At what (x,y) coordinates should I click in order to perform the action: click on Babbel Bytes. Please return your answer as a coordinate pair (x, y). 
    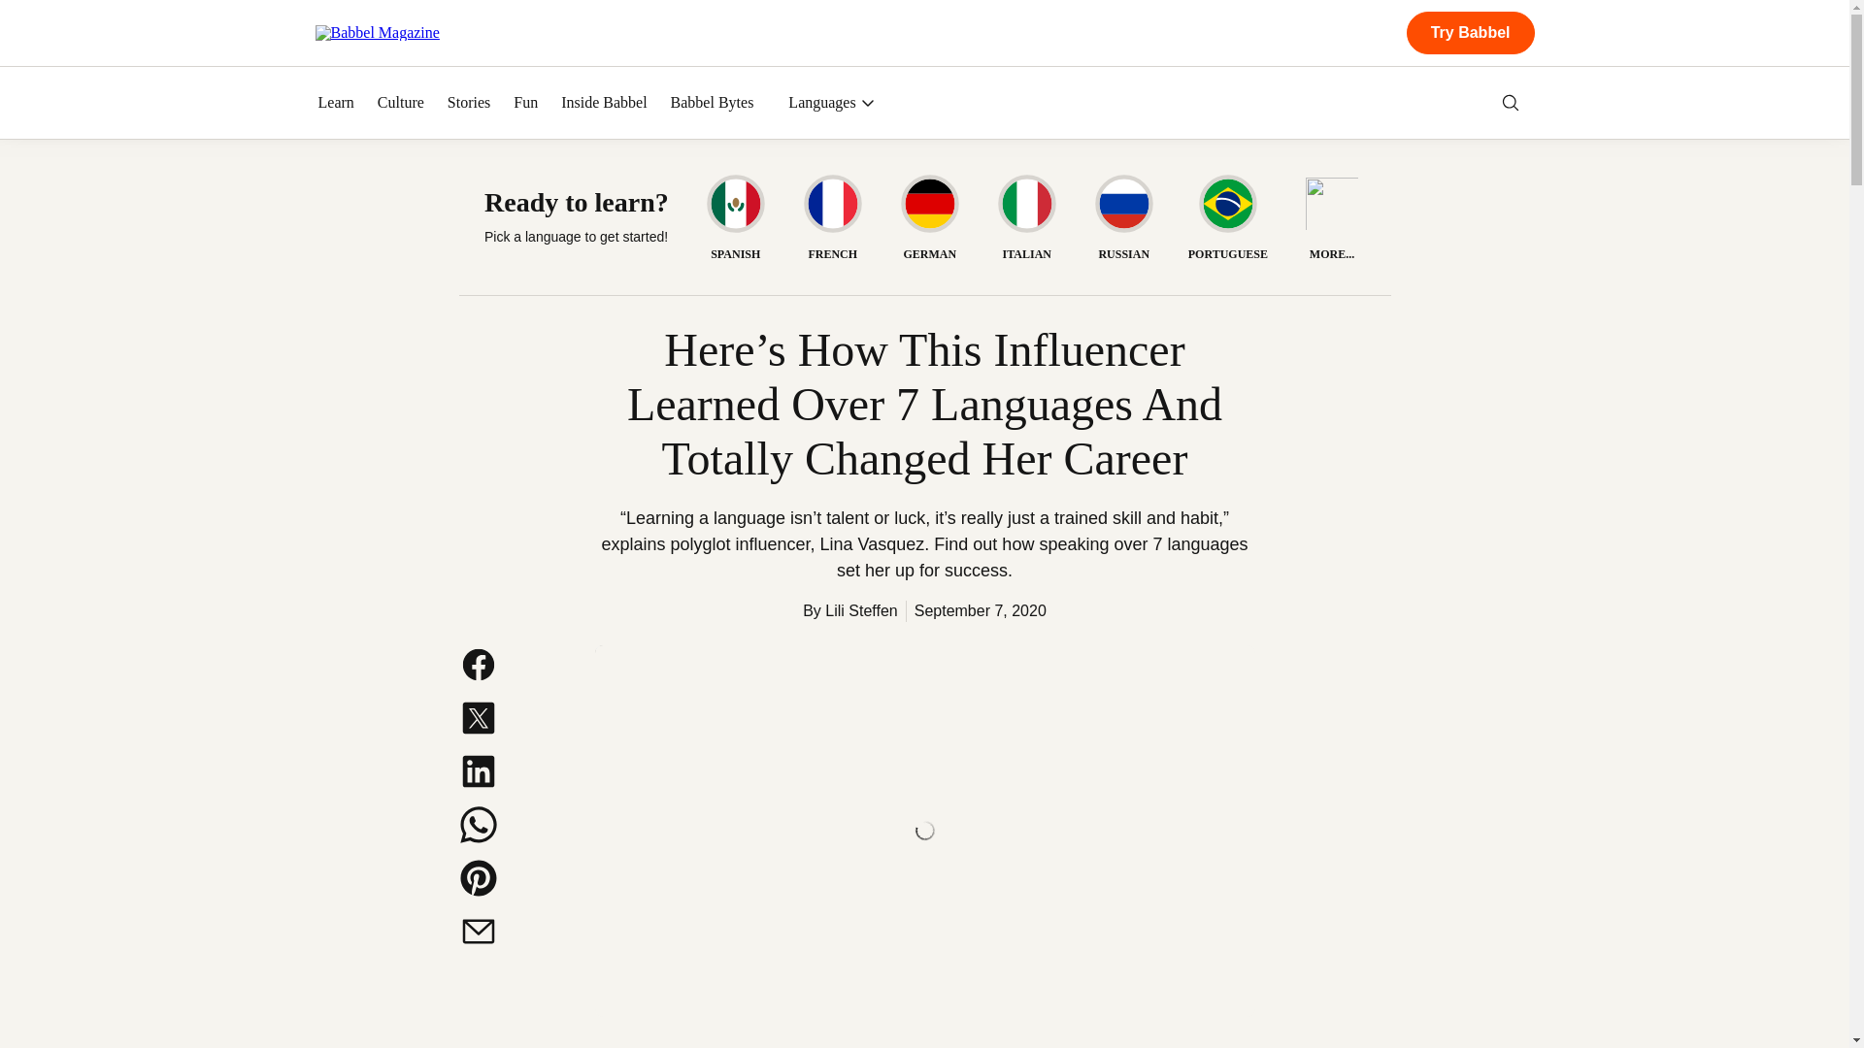
    Looking at the image, I should click on (713, 103).